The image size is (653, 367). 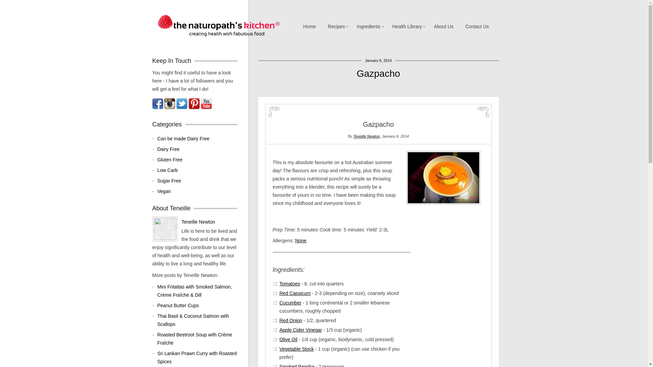 I want to click on Teneille Newton, so click(x=199, y=222).